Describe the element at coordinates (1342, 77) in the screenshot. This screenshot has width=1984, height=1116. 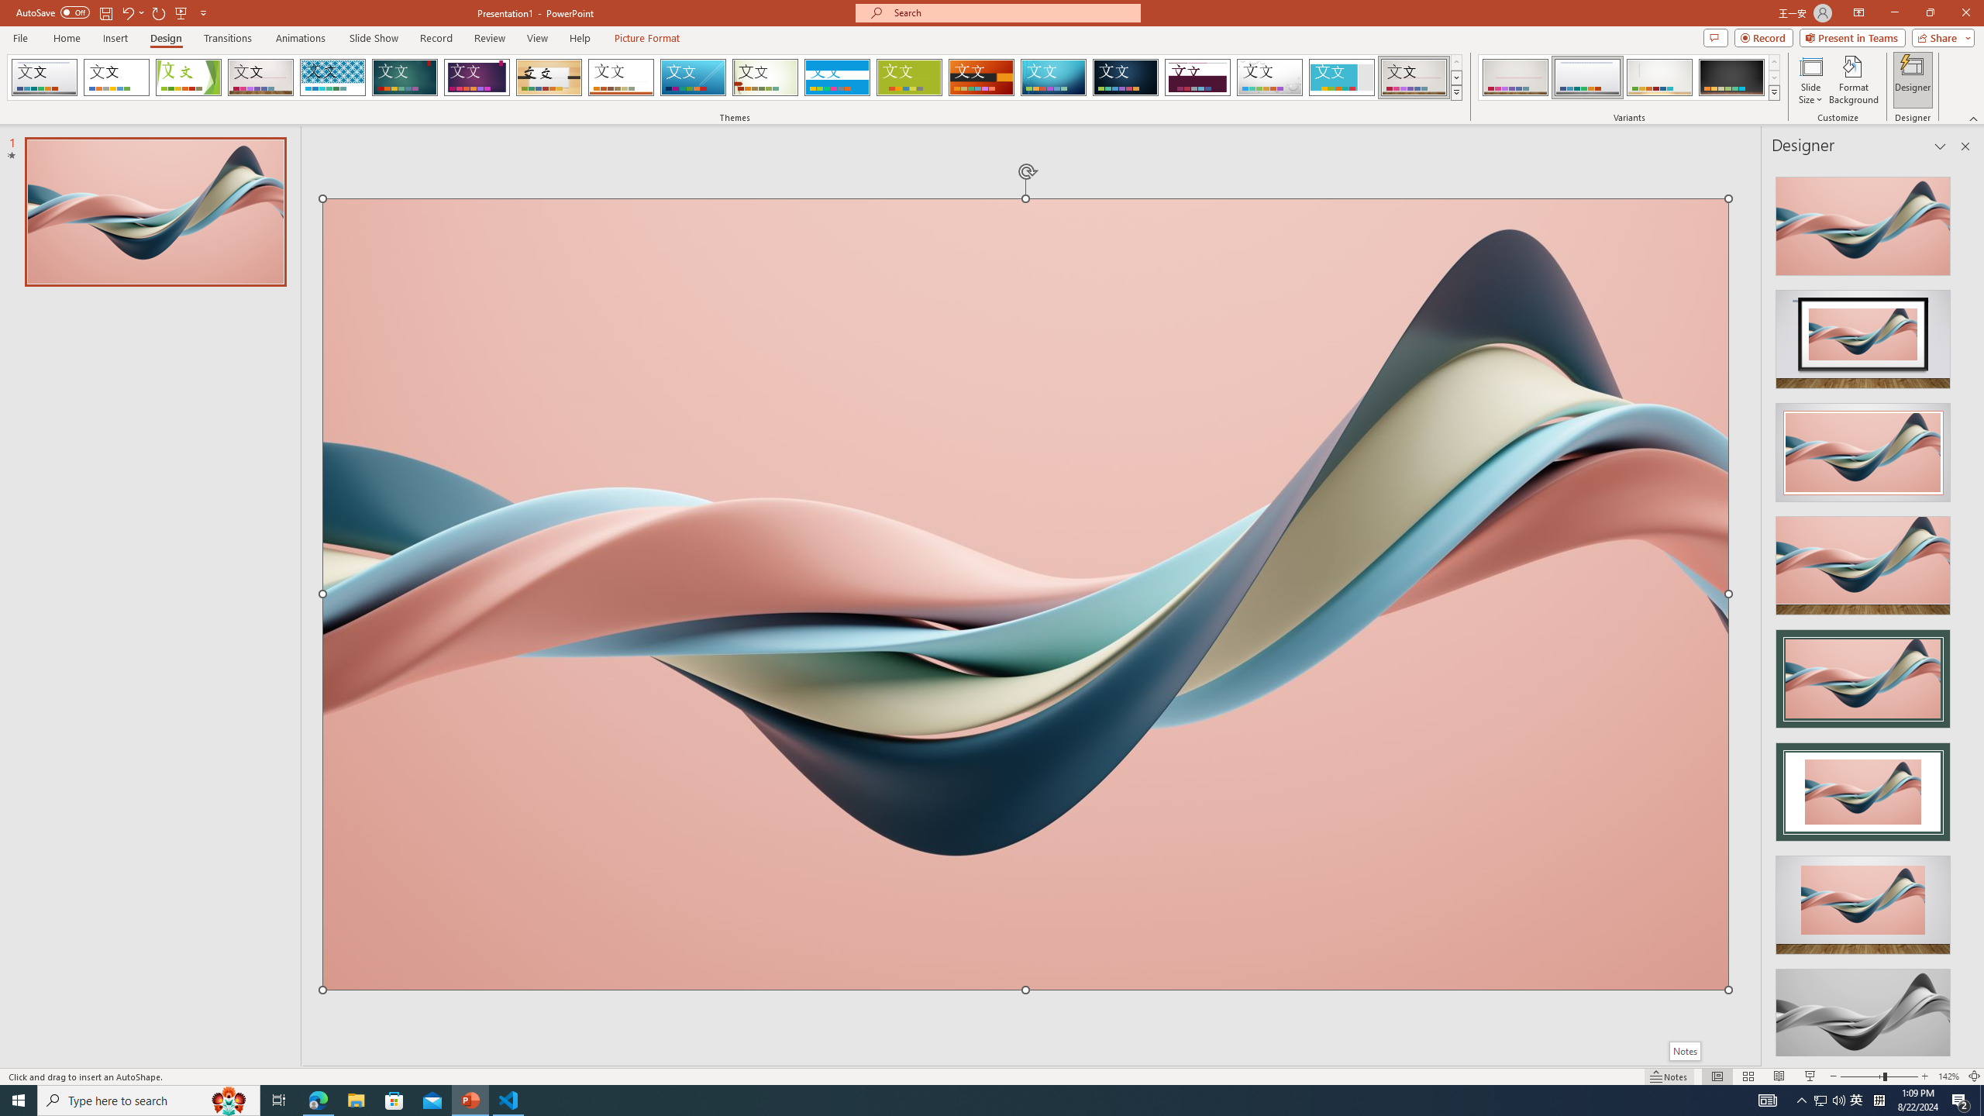
I see `Frame` at that location.